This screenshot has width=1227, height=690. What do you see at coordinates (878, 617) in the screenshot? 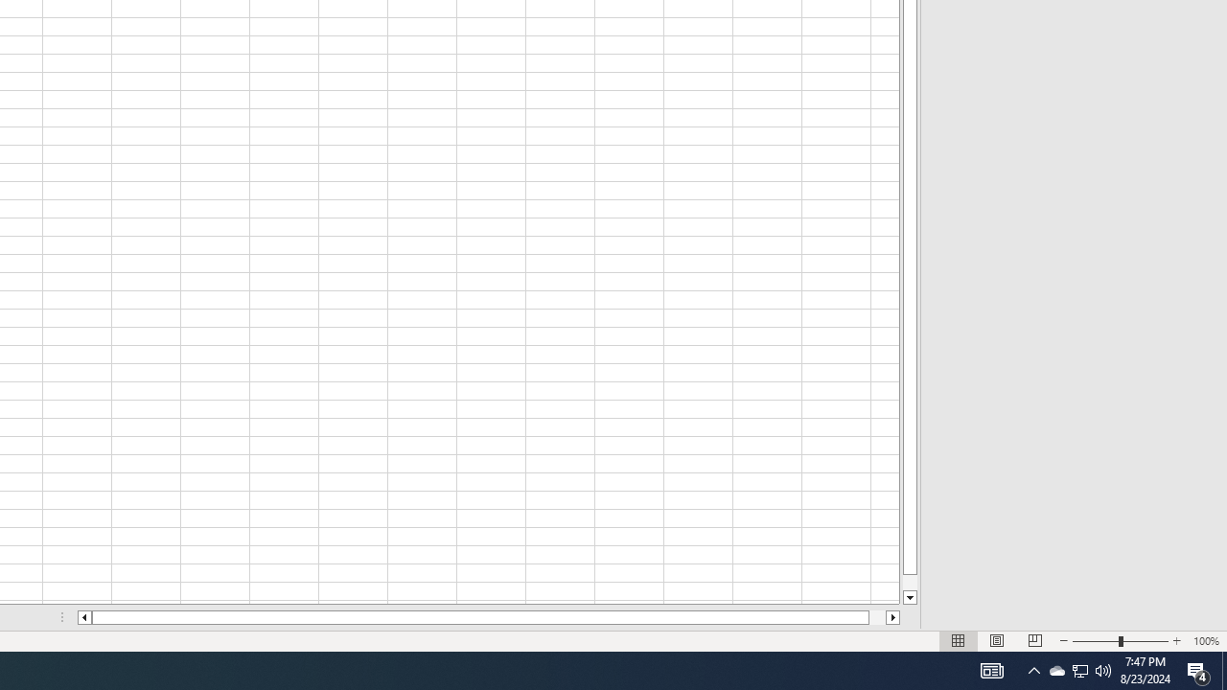
I see `Page right` at bounding box center [878, 617].